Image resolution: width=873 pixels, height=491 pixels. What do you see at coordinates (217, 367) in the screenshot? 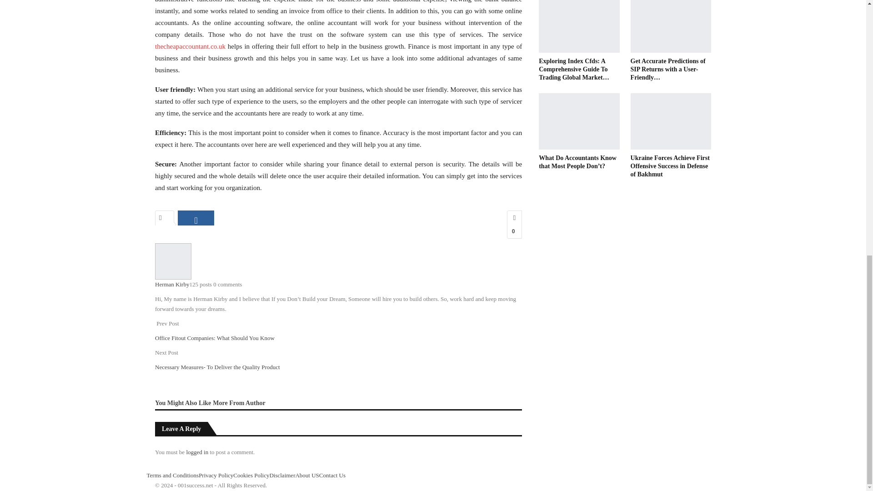
I see `Necessary Measures- To Deliver the Quality Product` at bounding box center [217, 367].